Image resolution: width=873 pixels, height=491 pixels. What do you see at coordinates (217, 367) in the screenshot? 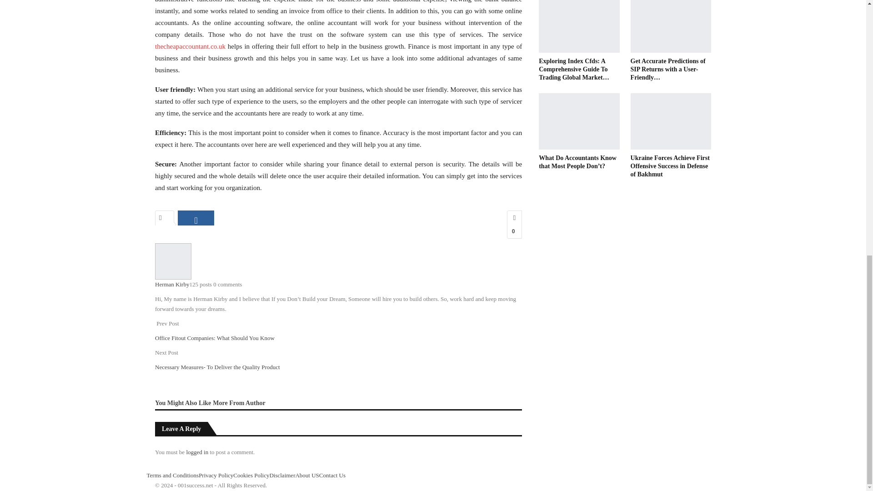
I see `Necessary Measures- To Deliver the Quality Product` at bounding box center [217, 367].